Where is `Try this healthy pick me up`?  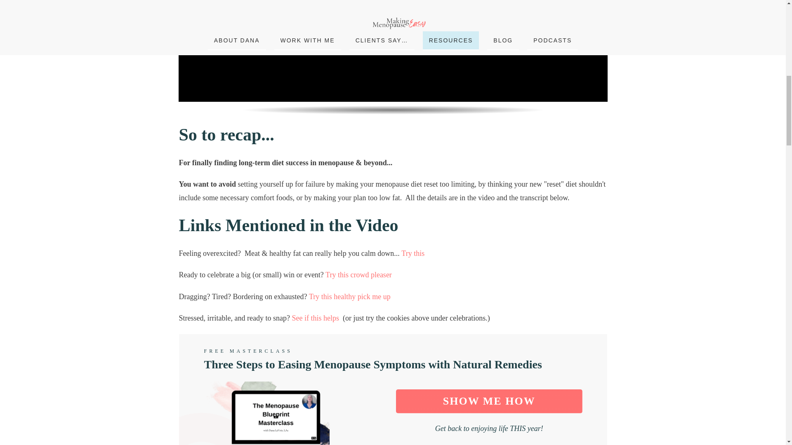 Try this healthy pick me up is located at coordinates (349, 297).